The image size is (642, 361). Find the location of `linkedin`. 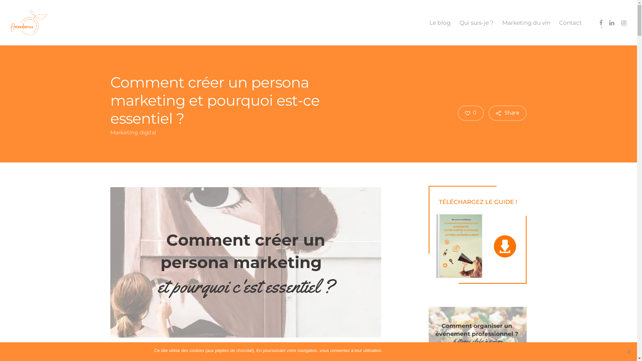

linkedin is located at coordinates (612, 23).